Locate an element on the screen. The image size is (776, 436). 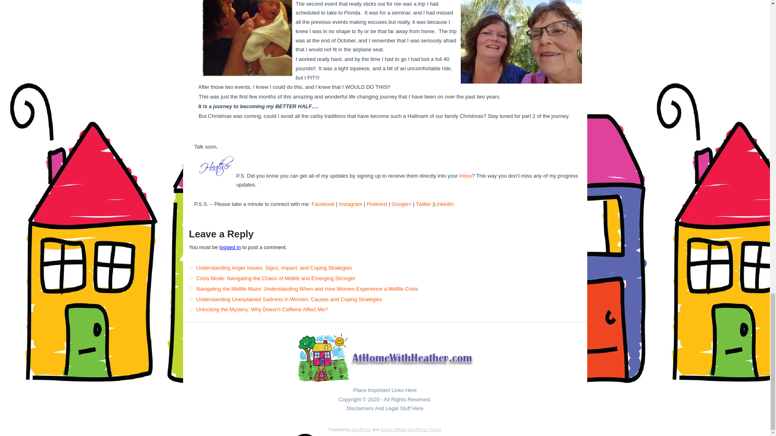
Twitter is located at coordinates (424, 204).